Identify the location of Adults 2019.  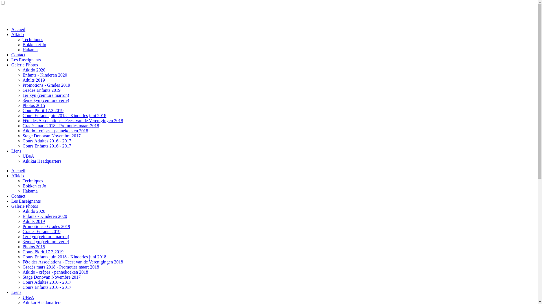
(34, 80).